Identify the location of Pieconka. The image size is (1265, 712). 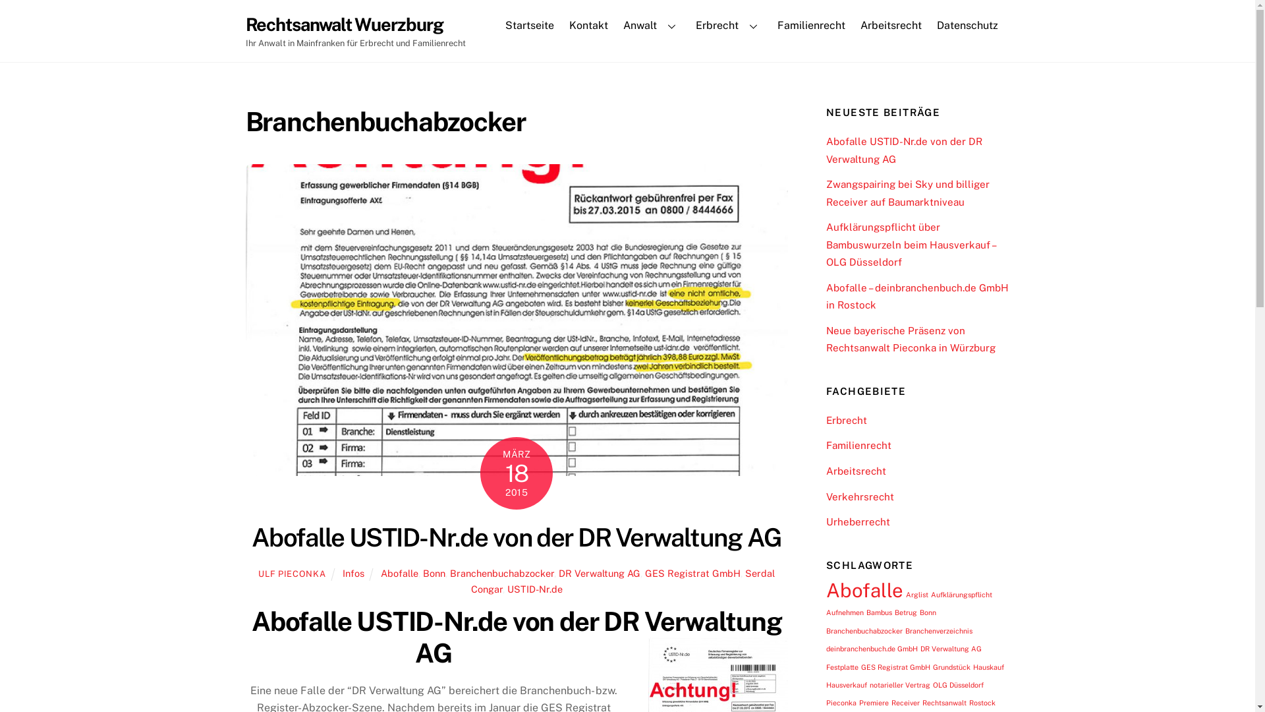
(841, 703).